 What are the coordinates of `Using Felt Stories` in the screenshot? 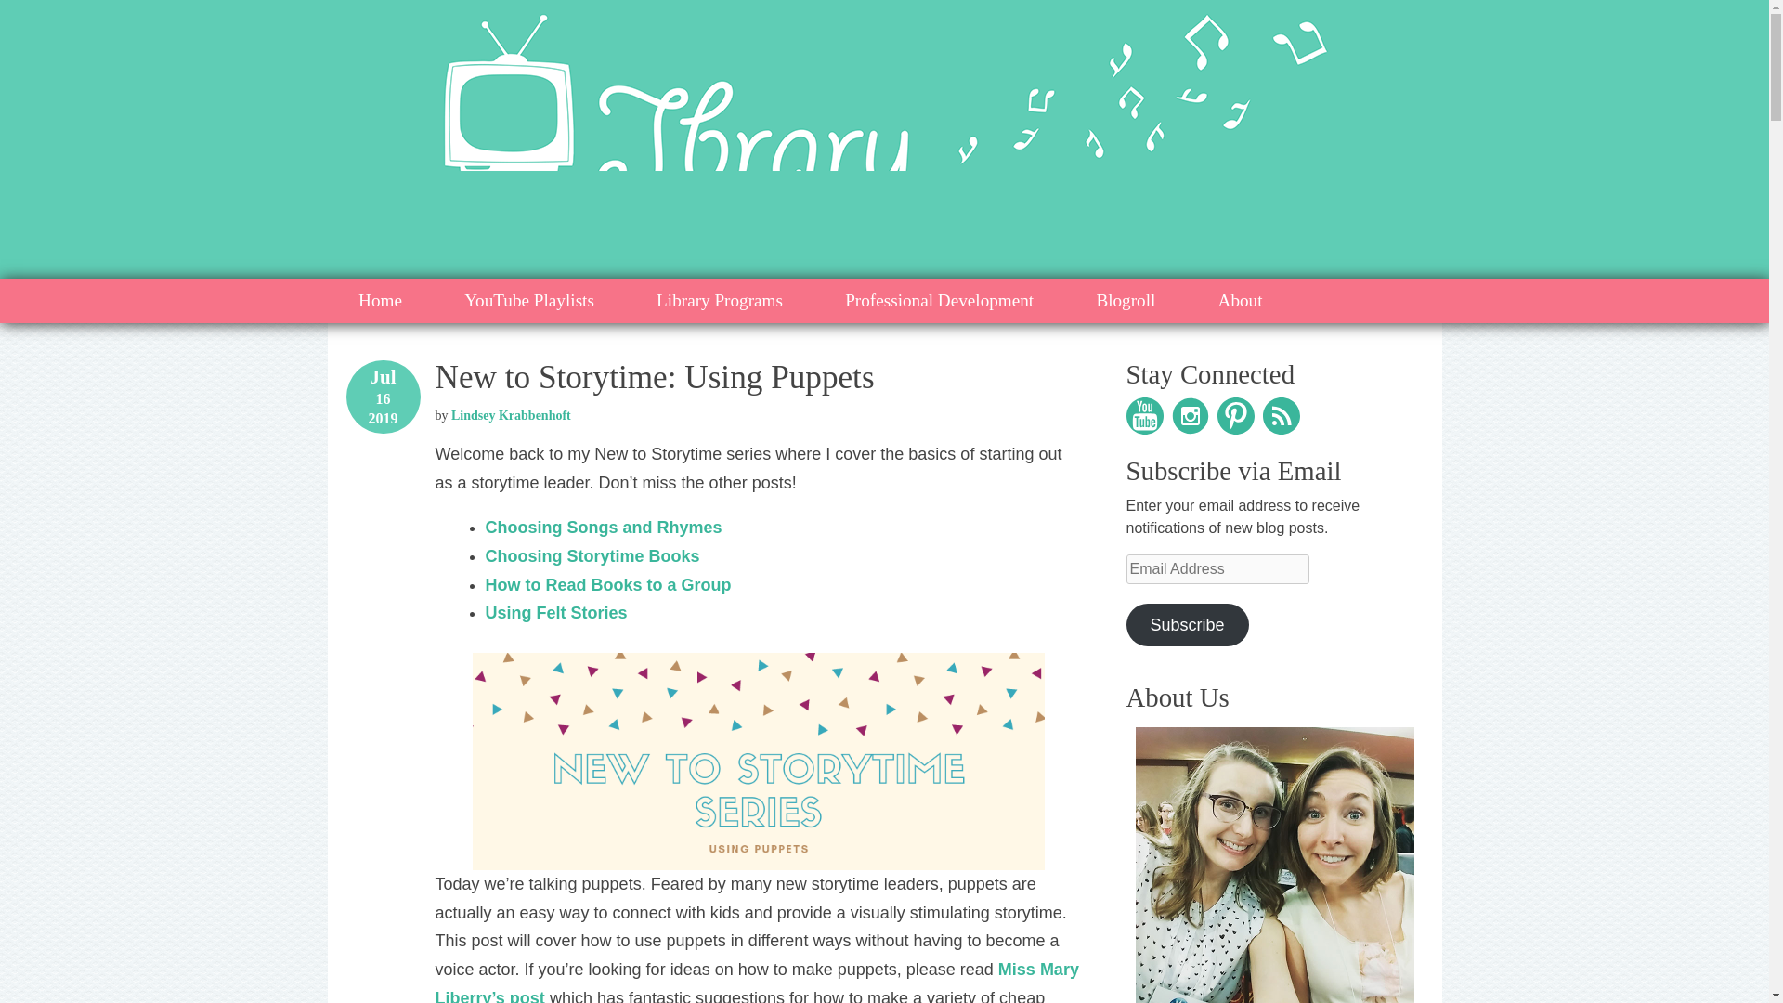 It's located at (555, 613).